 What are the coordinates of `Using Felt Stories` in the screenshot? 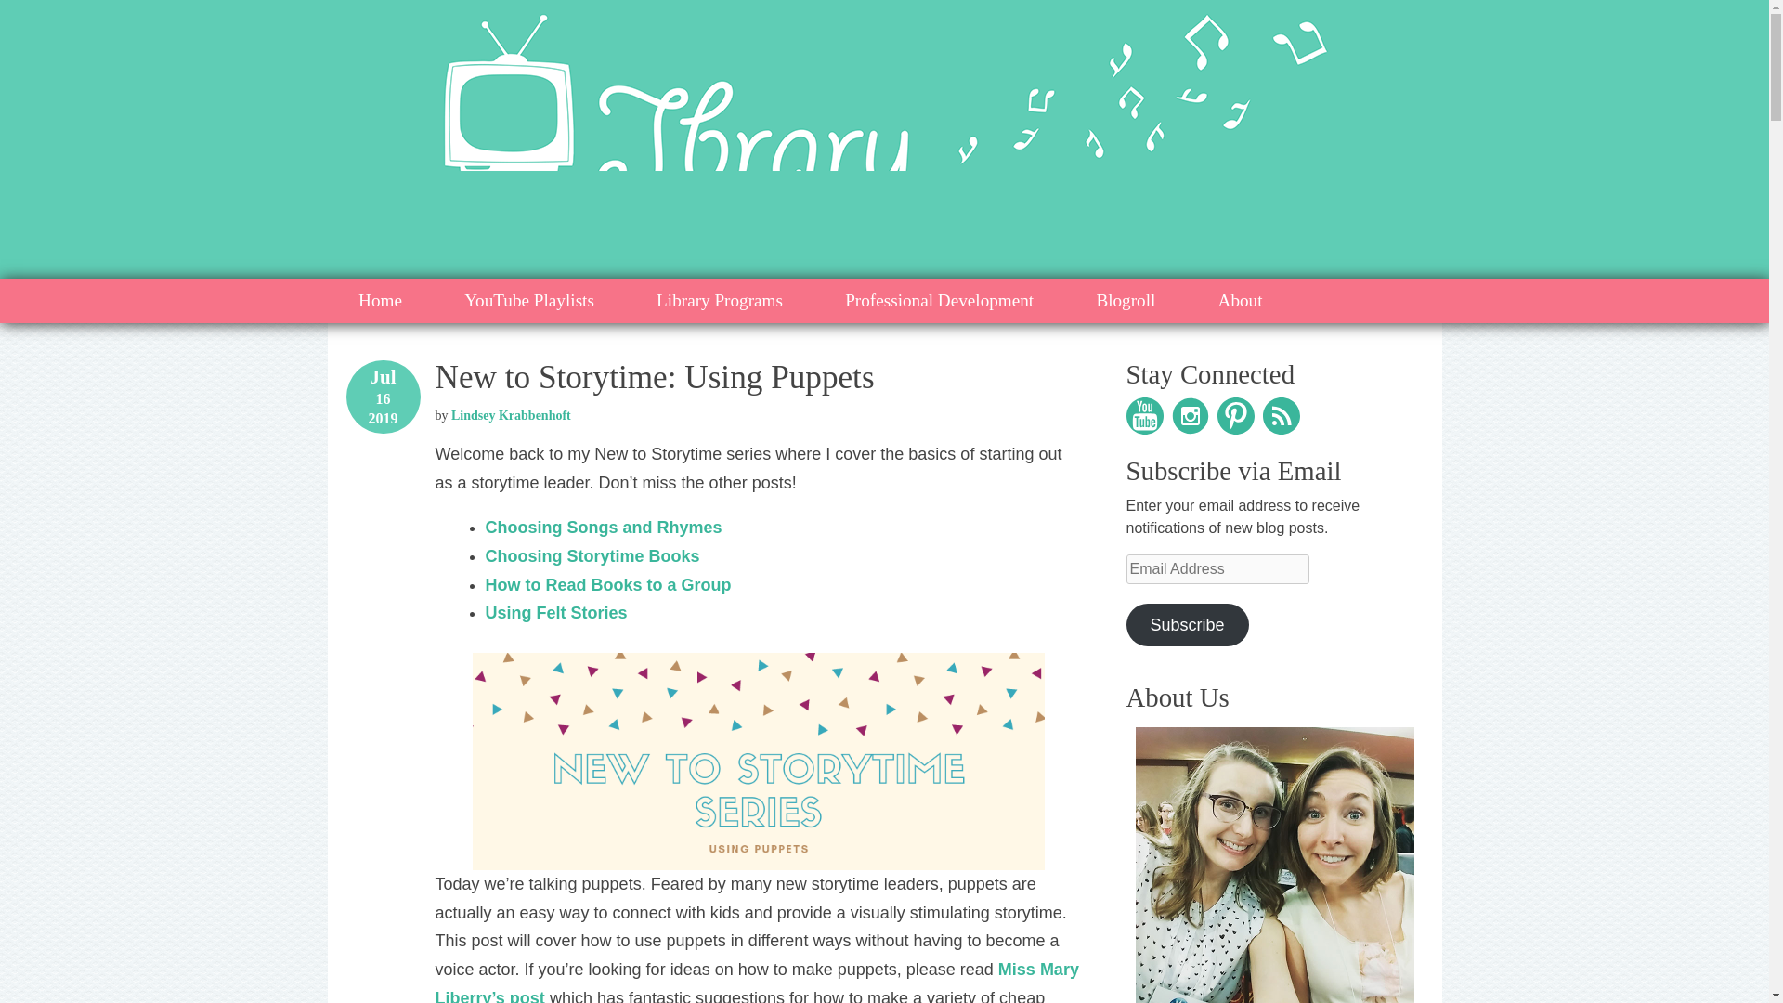 It's located at (555, 613).